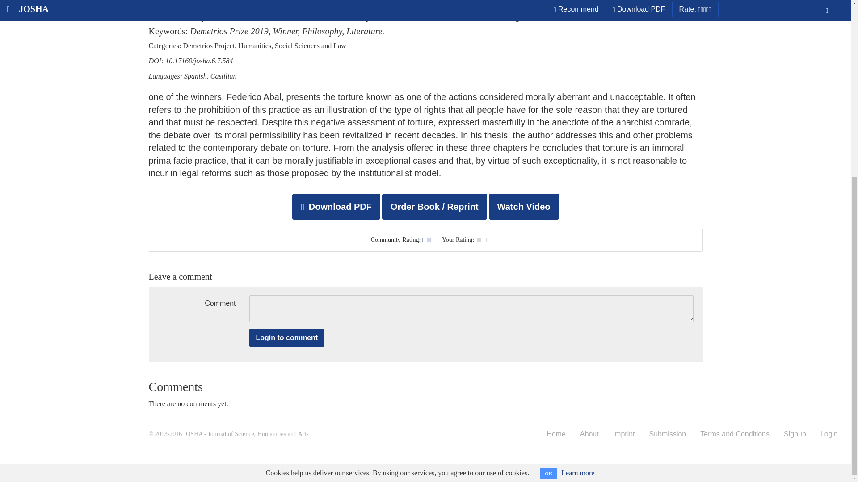 The width and height of the screenshot is (858, 482). Describe the element at coordinates (287, 337) in the screenshot. I see `Login to comment` at that location.